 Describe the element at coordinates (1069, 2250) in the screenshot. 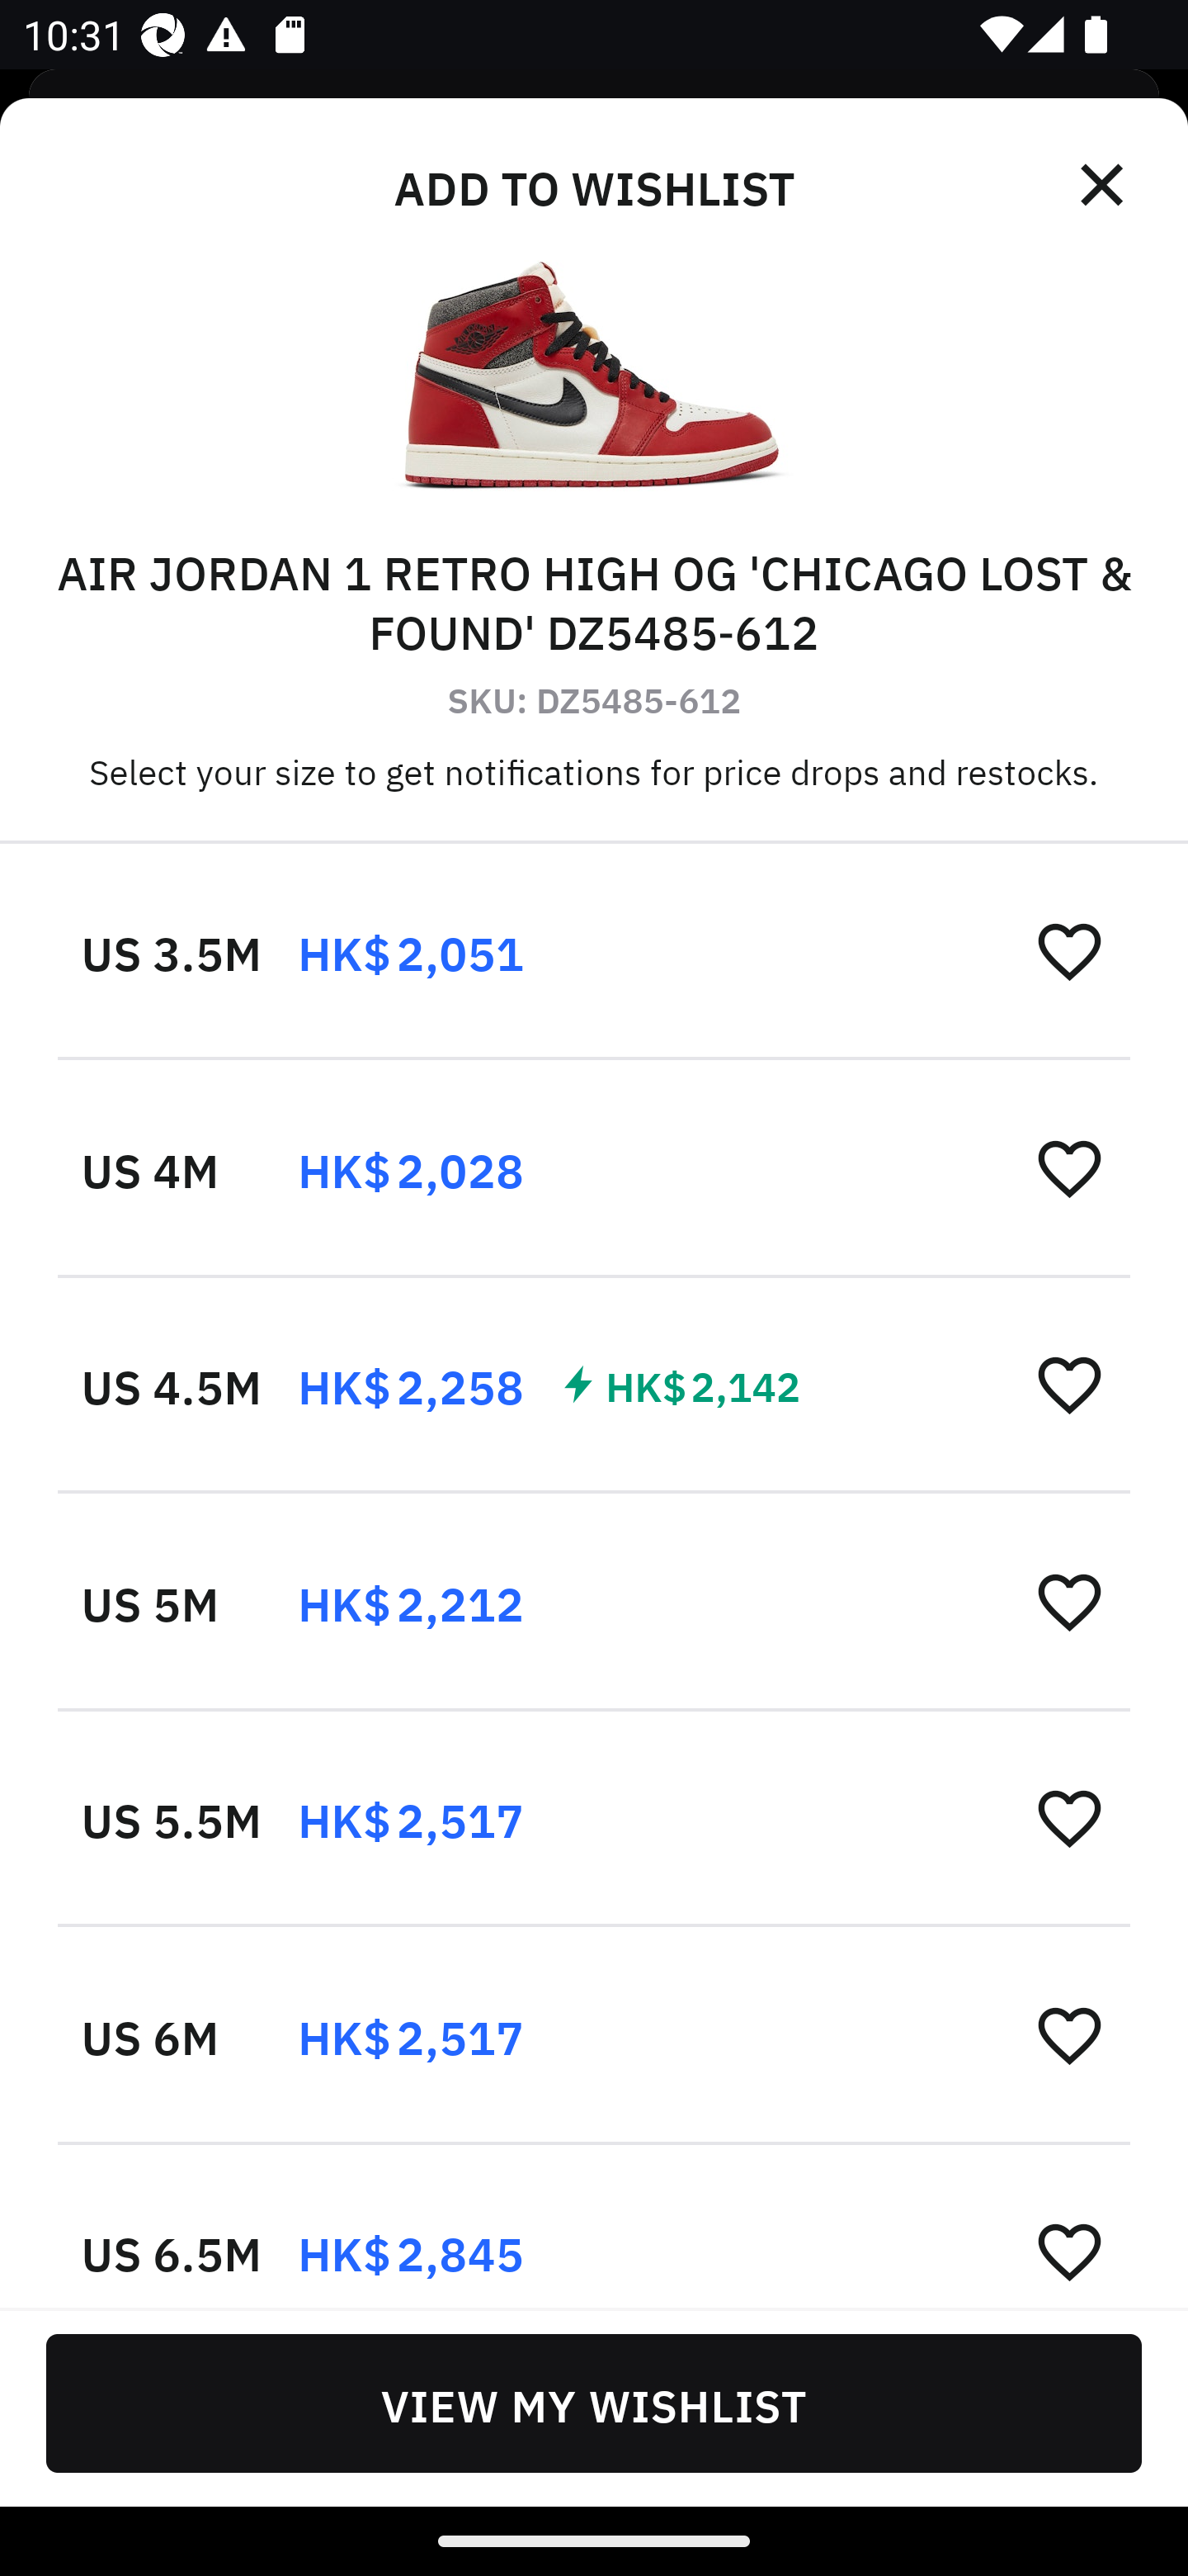

I see `󰋕` at that location.